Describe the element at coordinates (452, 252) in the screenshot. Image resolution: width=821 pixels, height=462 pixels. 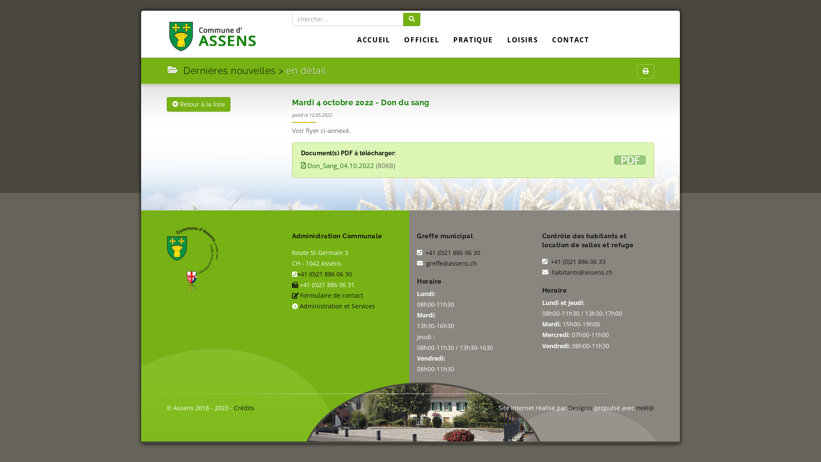
I see `+41 (0)21 886 06 30` at that location.